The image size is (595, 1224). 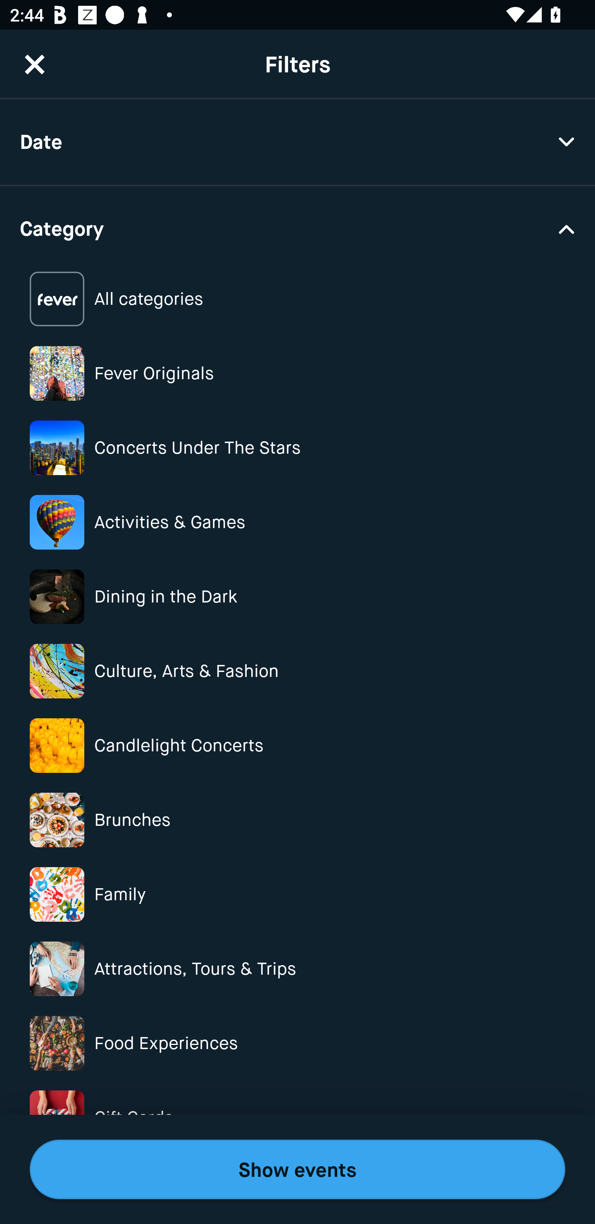 I want to click on Category Image Dining in the Dark, so click(x=297, y=596).